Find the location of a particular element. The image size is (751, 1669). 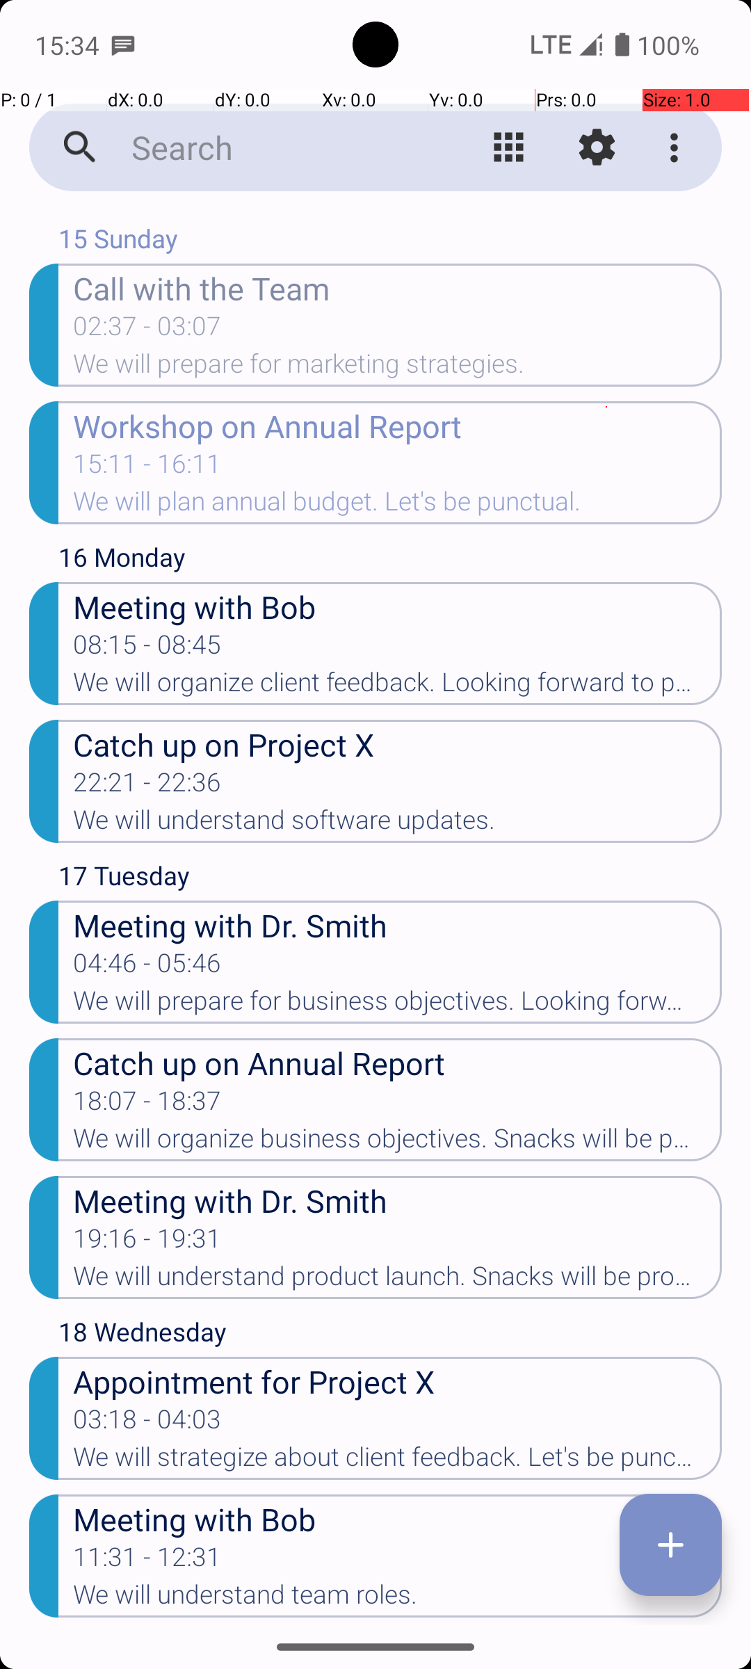

We will organize client feedback. Looking forward to productive discussions. is located at coordinates (398, 686).